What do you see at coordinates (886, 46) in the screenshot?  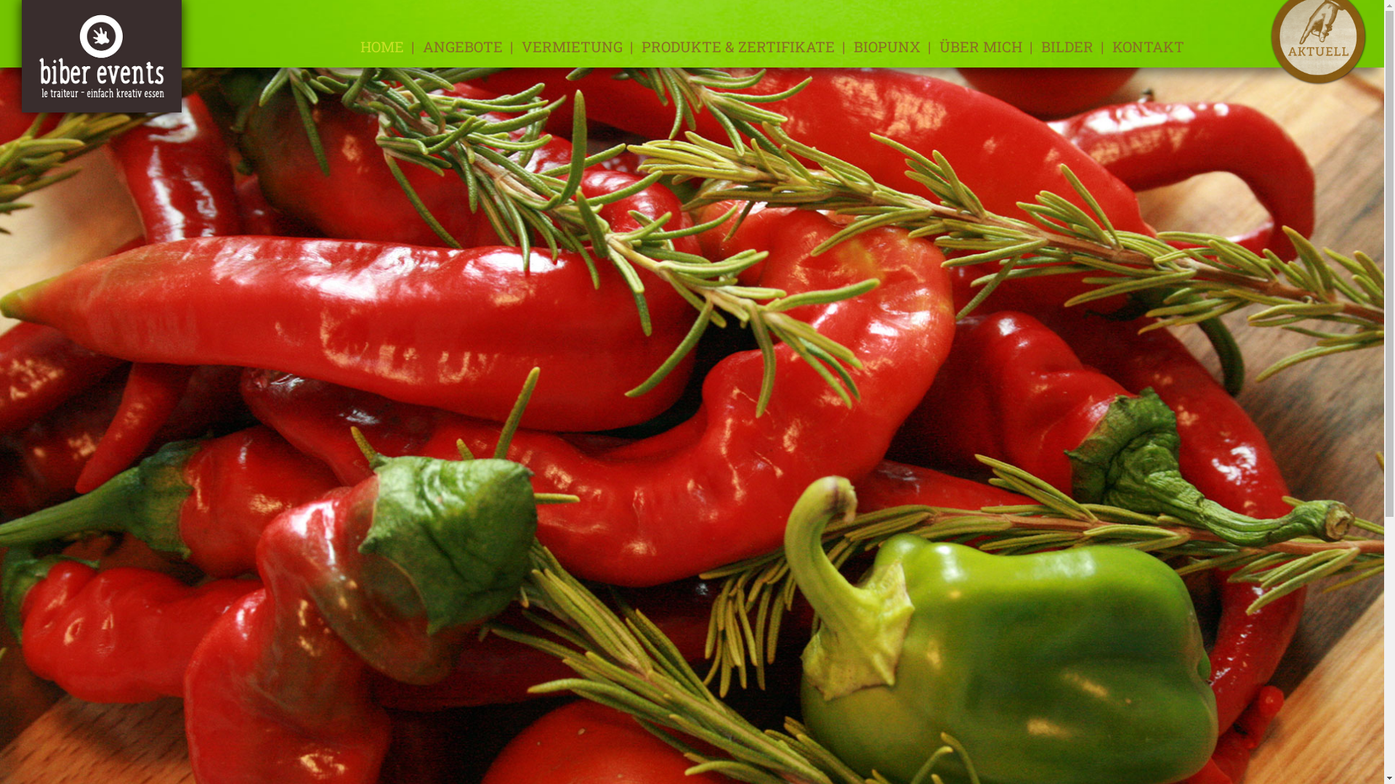 I see `BIOPUNX` at bounding box center [886, 46].